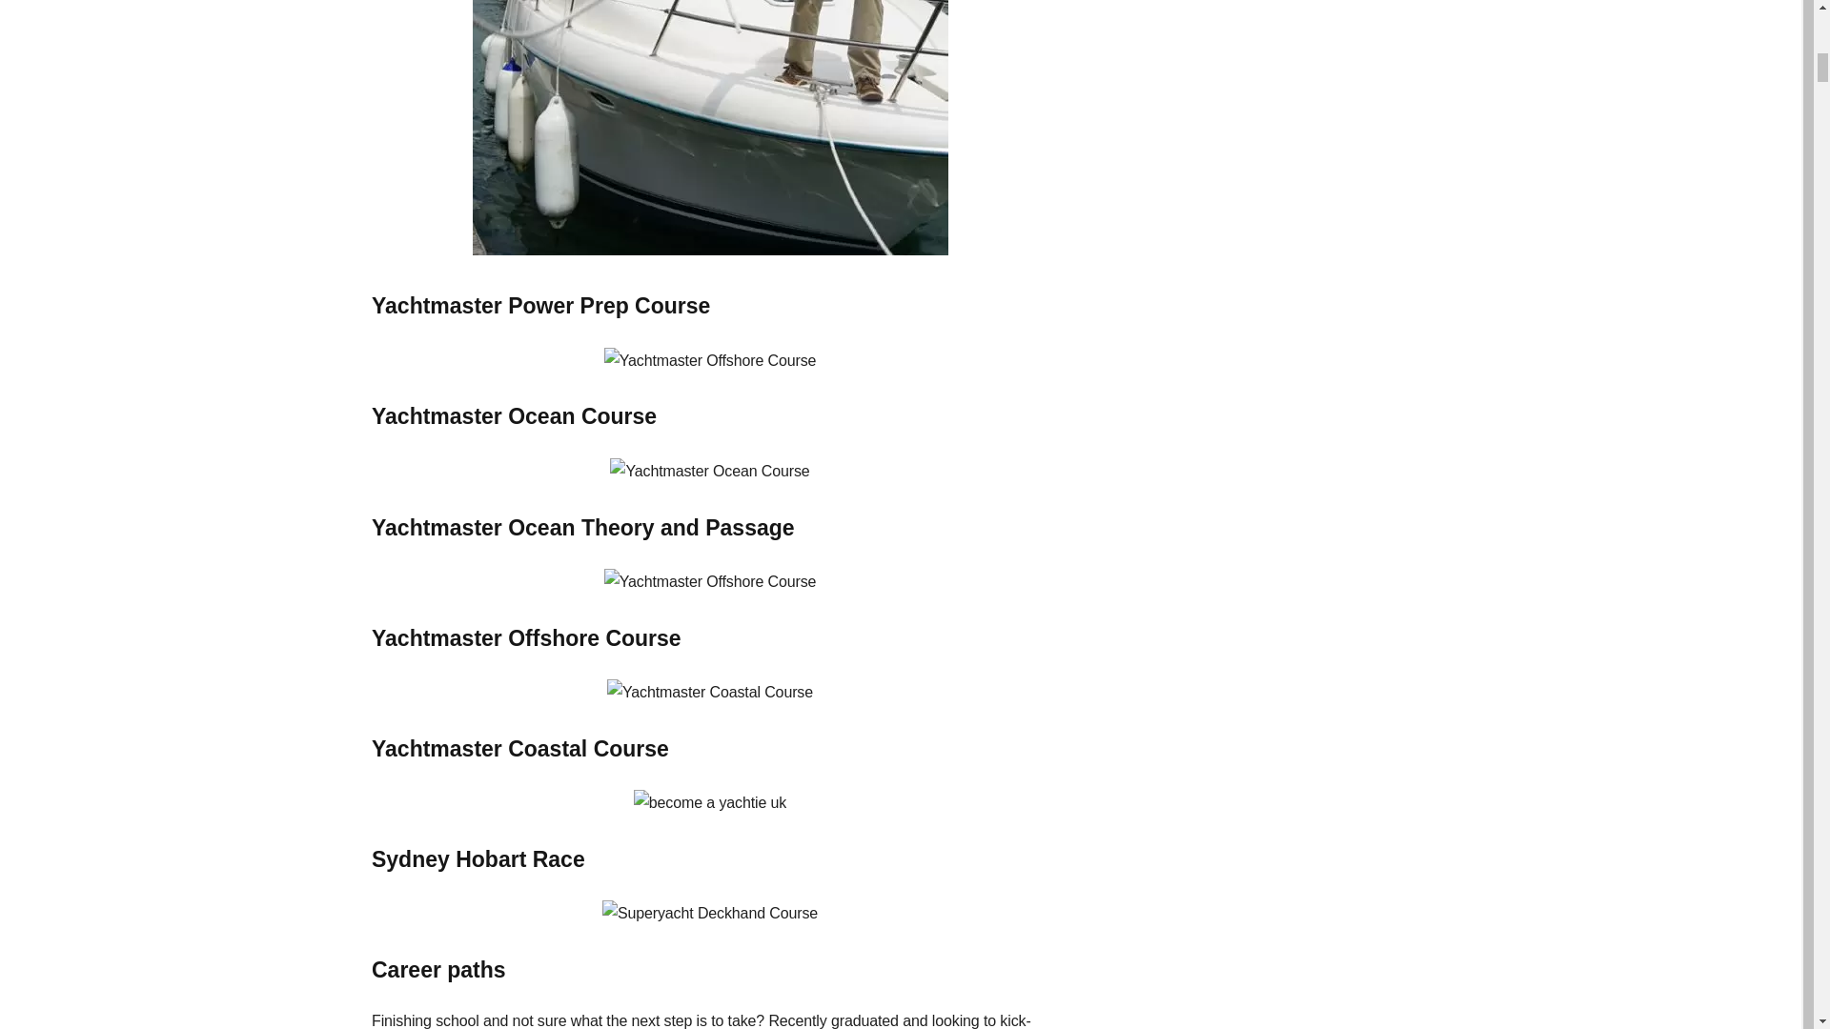 The image size is (1830, 1029). What do you see at coordinates (709, 361) in the screenshot?
I see `become a yachtie uk` at bounding box center [709, 361].